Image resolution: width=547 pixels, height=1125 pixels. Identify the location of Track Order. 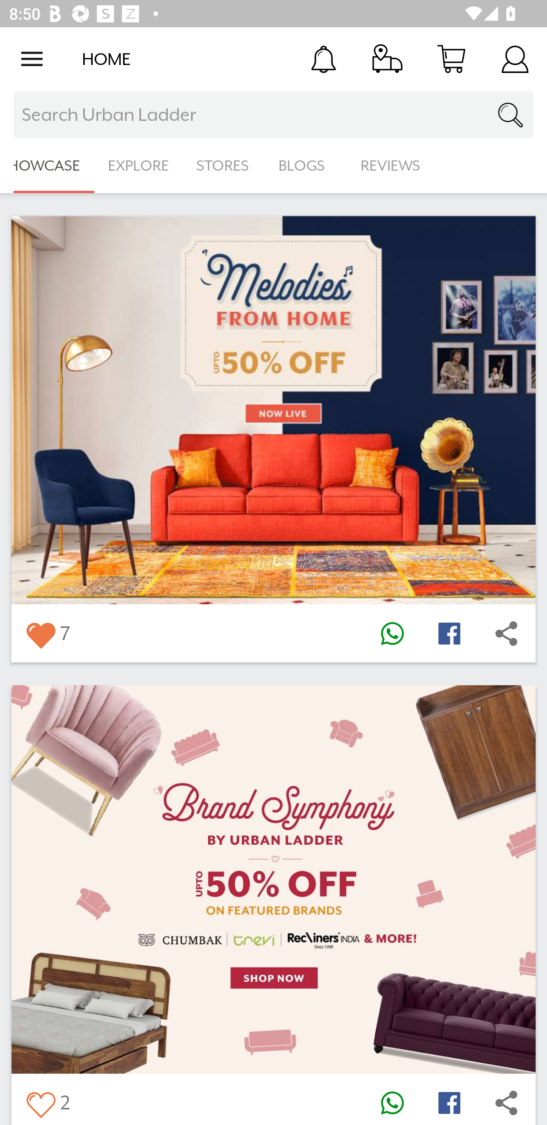
(387, 59).